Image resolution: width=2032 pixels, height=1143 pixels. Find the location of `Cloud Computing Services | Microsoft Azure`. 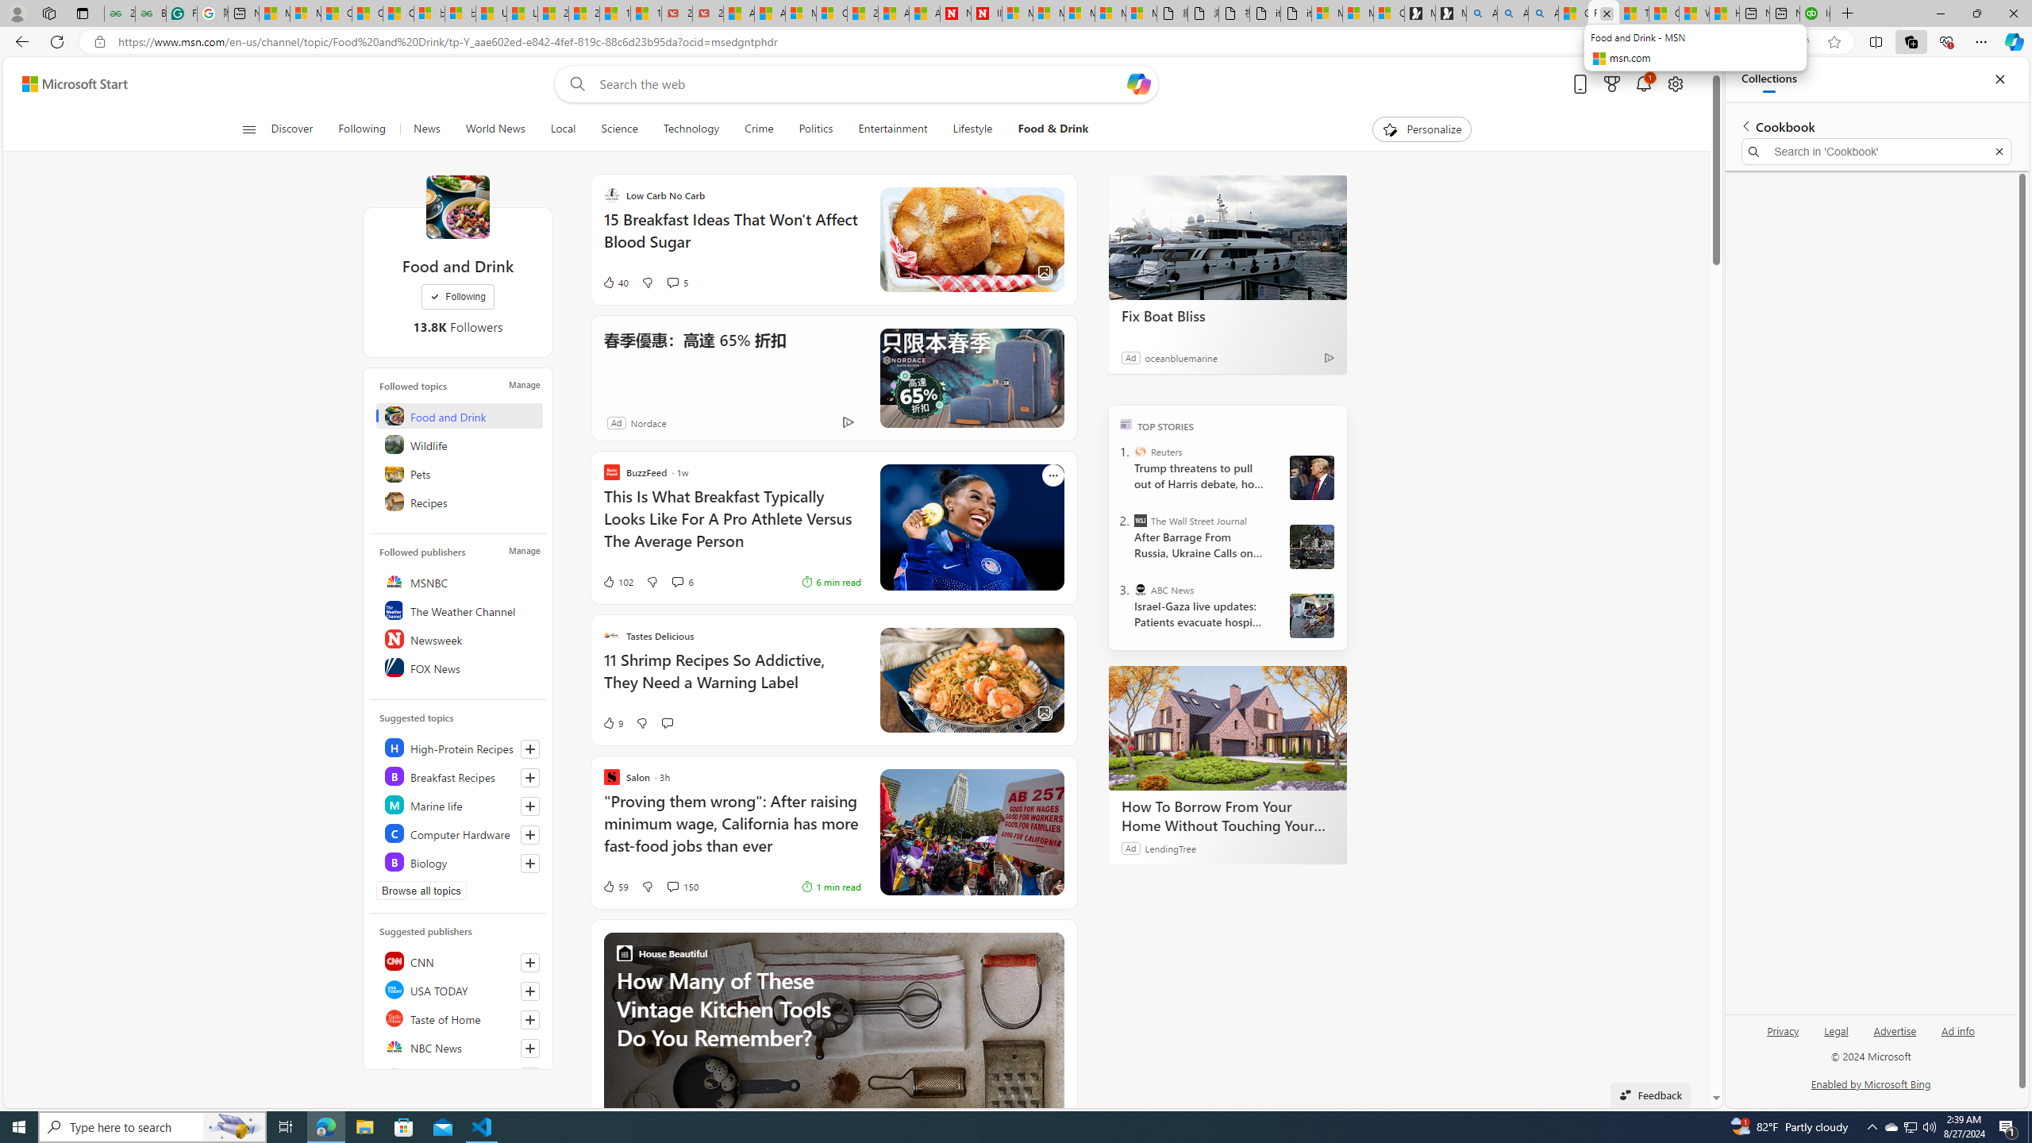

Cloud Computing Services | Microsoft Azure is located at coordinates (830, 13).